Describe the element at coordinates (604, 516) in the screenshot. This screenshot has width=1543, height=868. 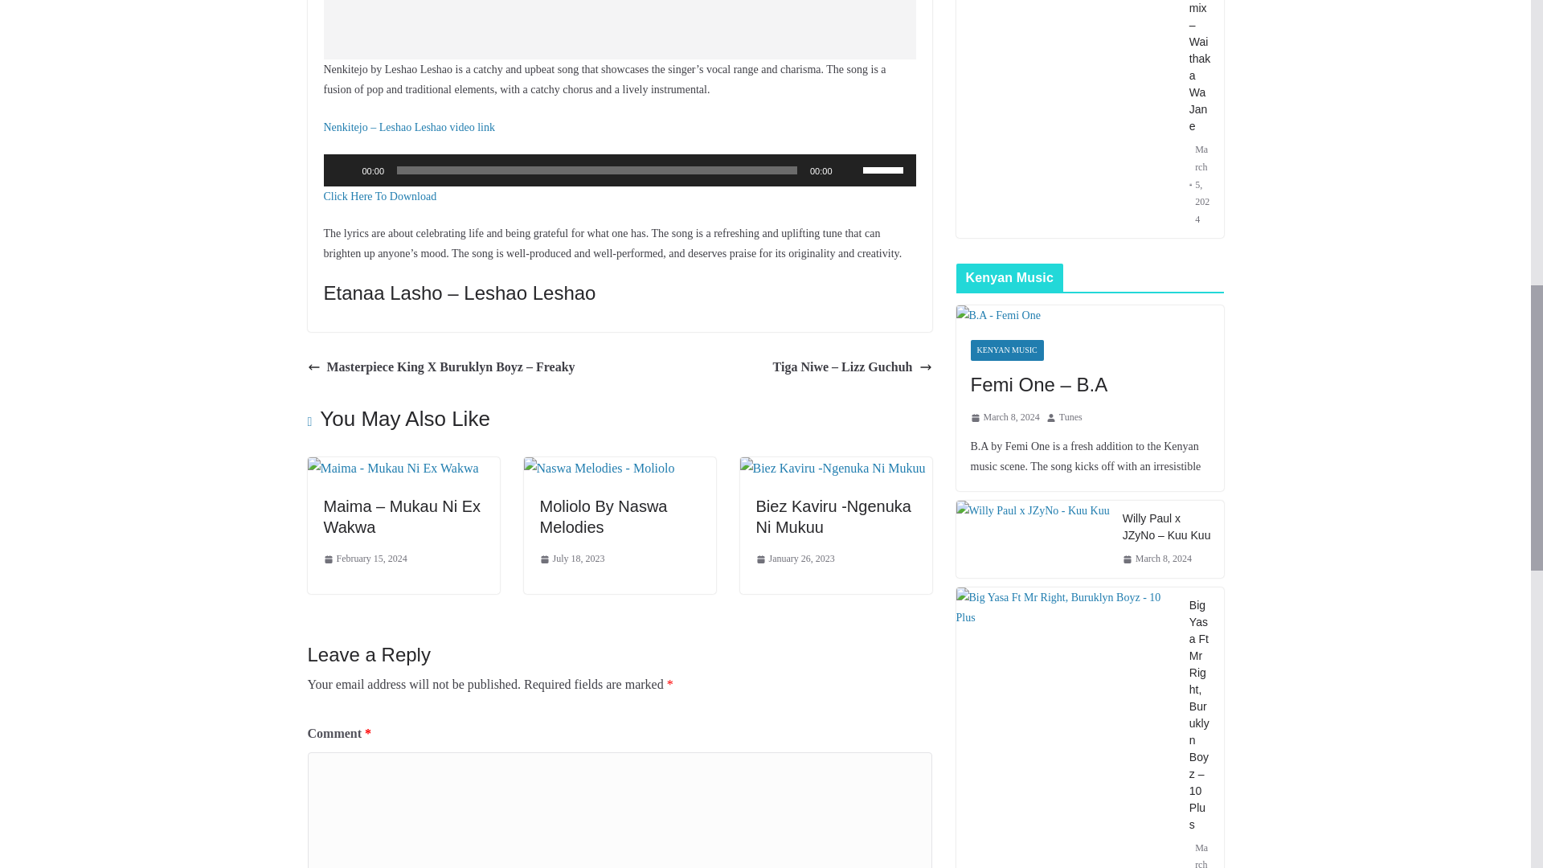
I see `Moliolo By Naswa Melodies` at that location.